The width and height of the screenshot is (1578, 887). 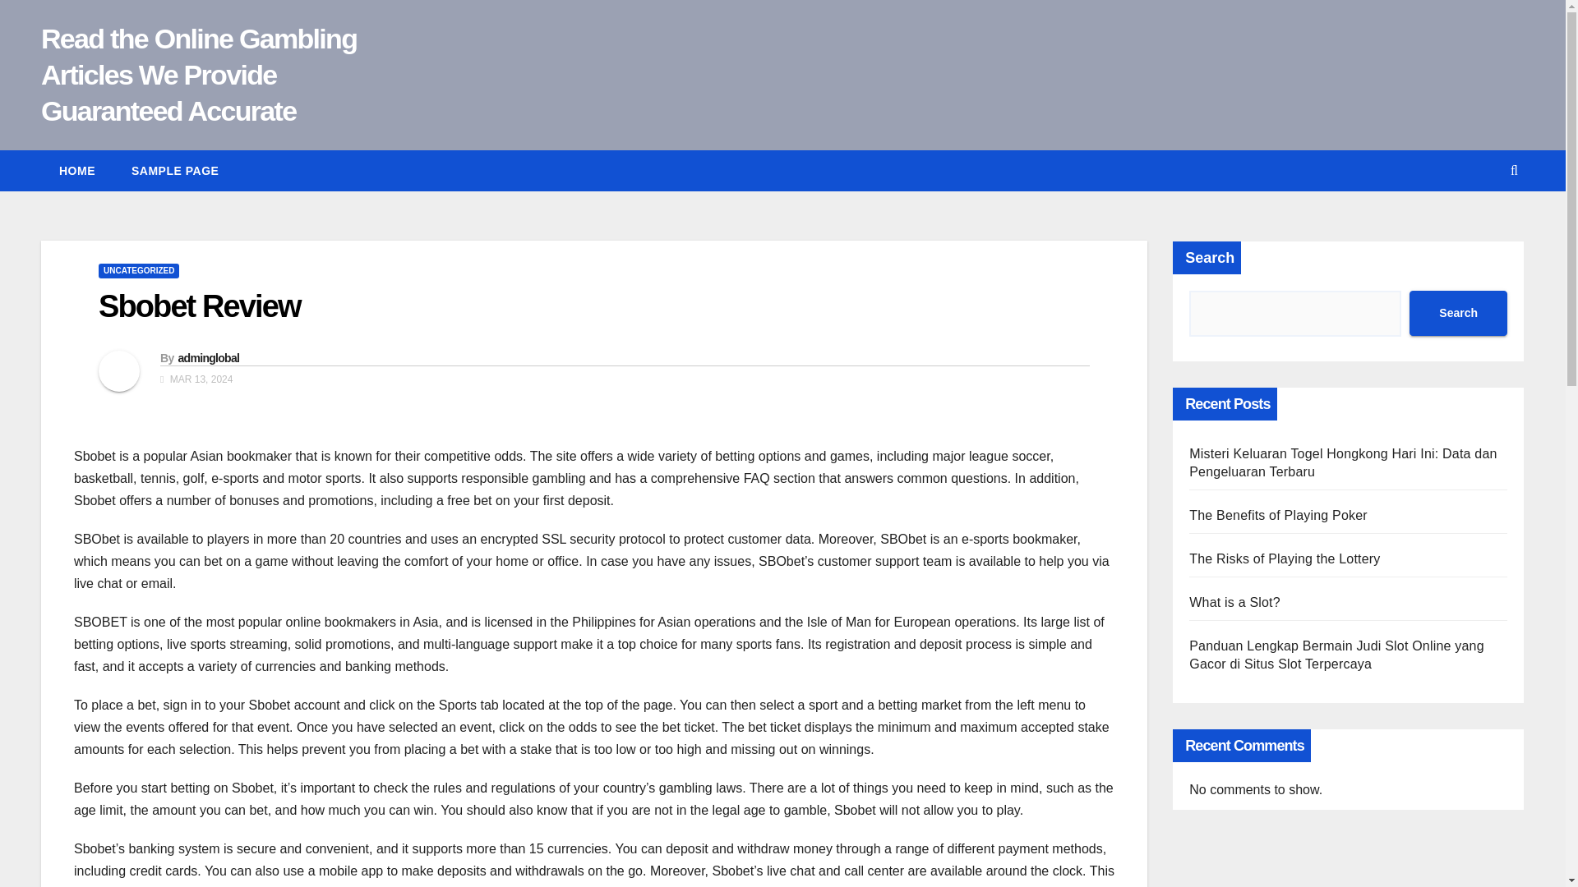 I want to click on What is a Slot?, so click(x=1234, y=601).